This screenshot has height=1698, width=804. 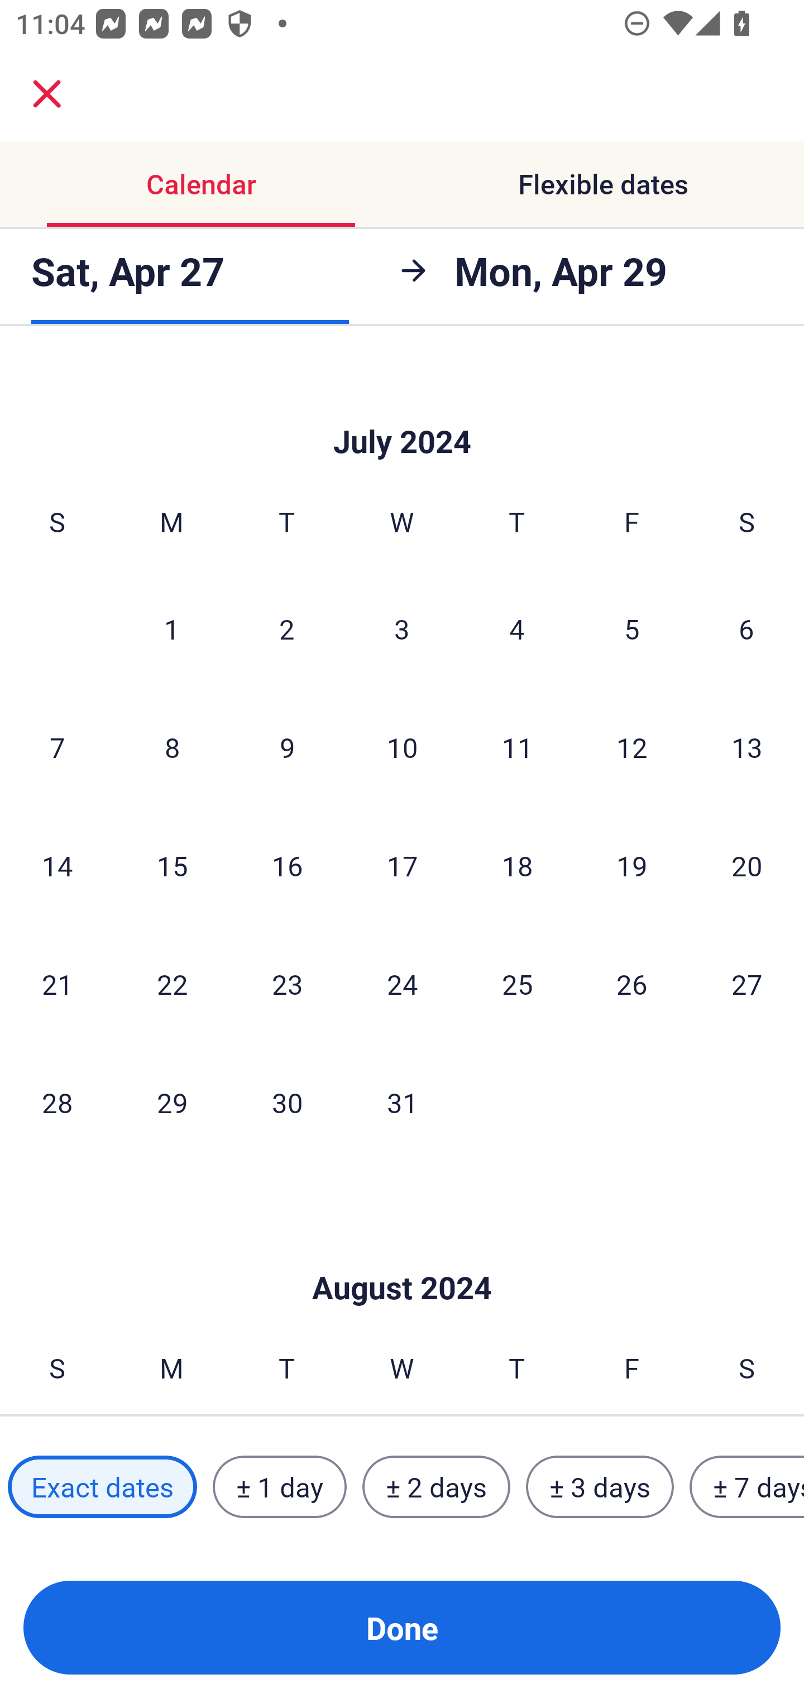 What do you see at coordinates (279, 1486) in the screenshot?
I see `± 1 day` at bounding box center [279, 1486].